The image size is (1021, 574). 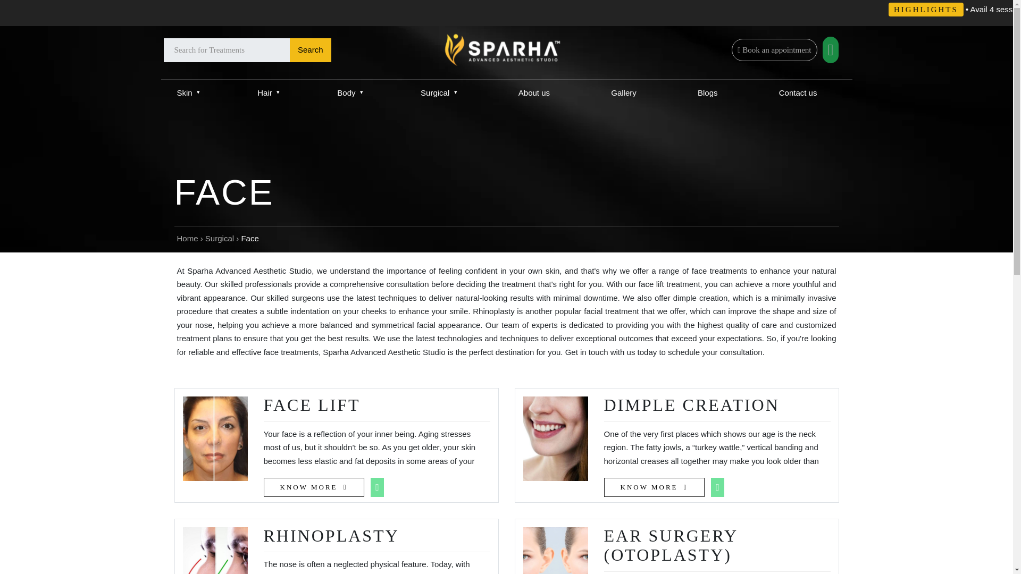 I want to click on Book an appointment, so click(x=774, y=50).